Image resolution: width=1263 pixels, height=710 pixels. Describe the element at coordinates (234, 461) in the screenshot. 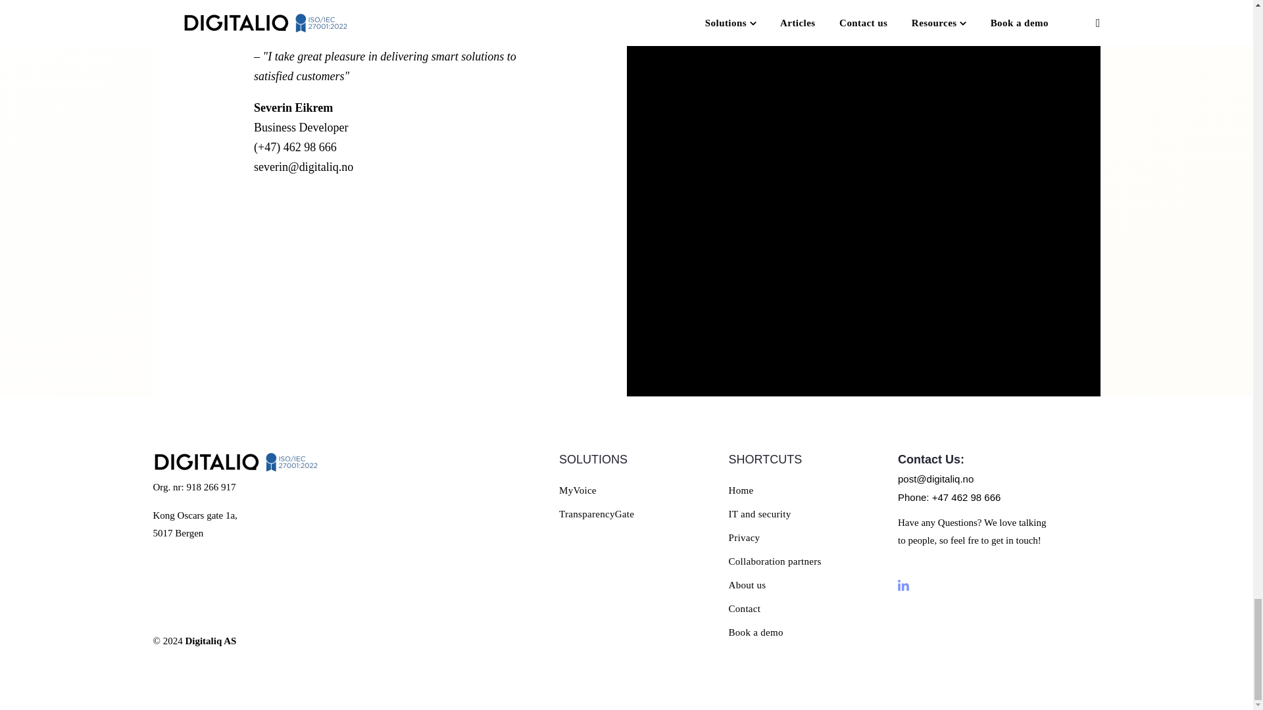

I see `Digitaliq` at that location.